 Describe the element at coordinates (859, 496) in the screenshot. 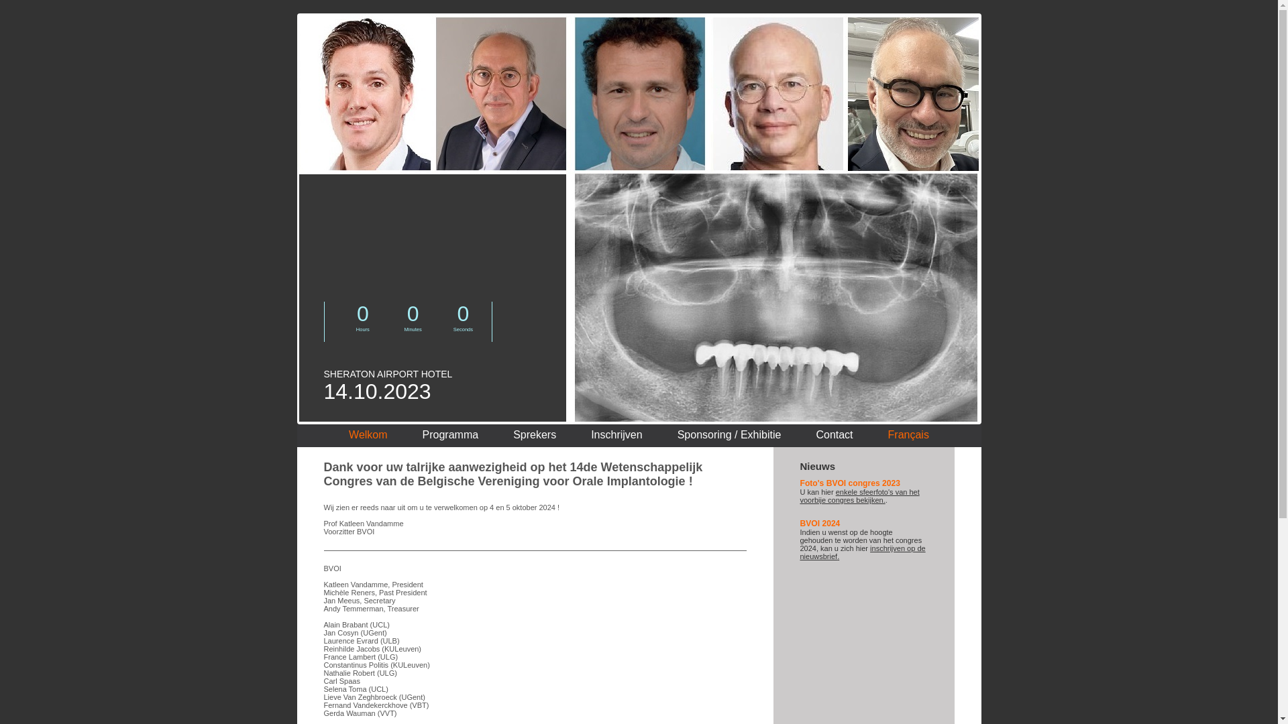

I see `enkele sfeerfoto's van het voorbije congres bekijken.` at that location.